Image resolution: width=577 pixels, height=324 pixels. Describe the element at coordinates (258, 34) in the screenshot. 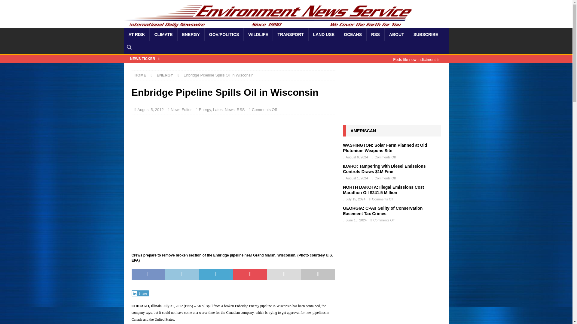

I see `WILDLIFE` at that location.